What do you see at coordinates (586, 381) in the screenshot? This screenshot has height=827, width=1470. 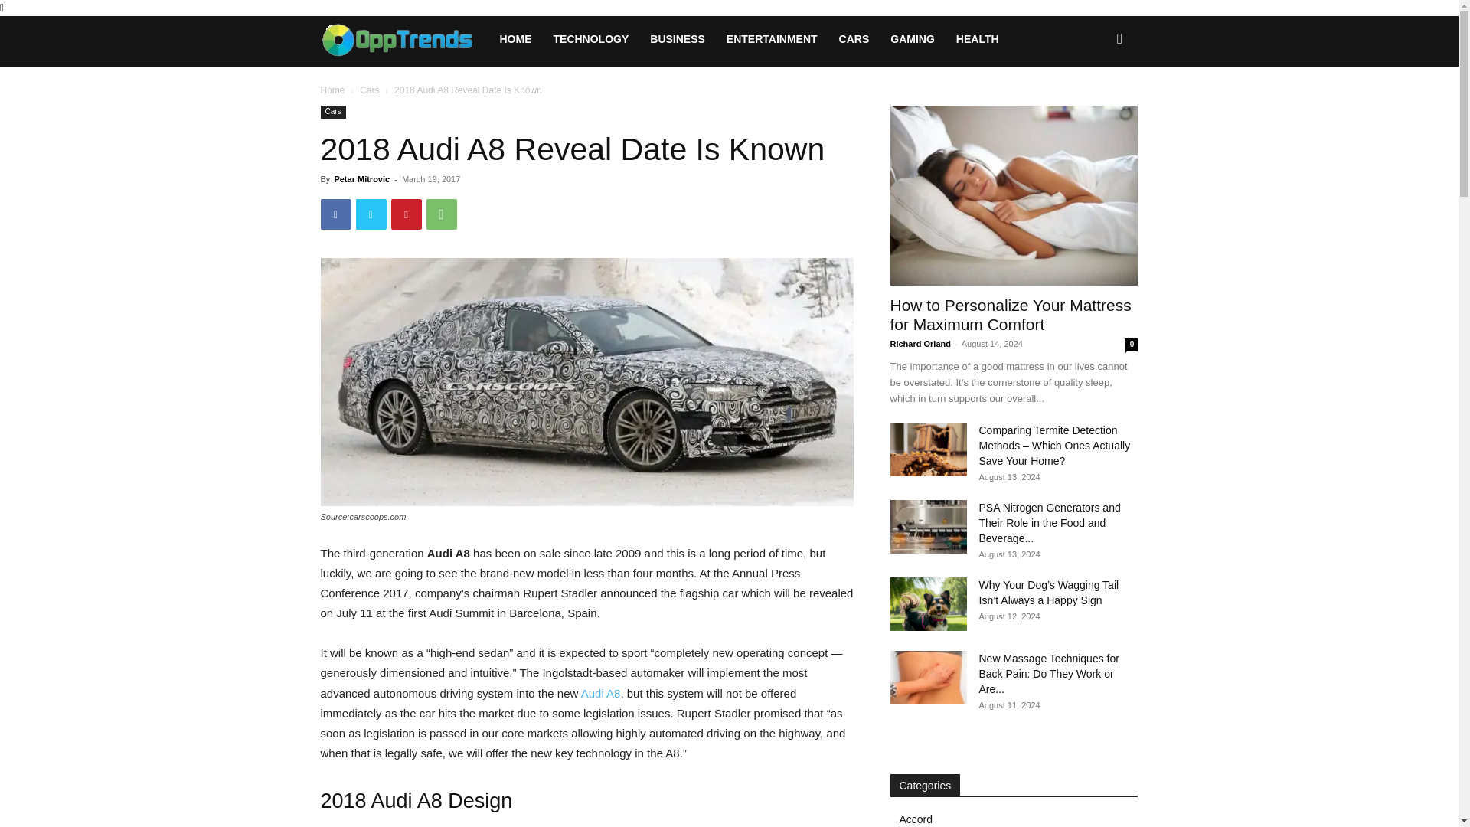 I see `2018 Audi A8` at bounding box center [586, 381].